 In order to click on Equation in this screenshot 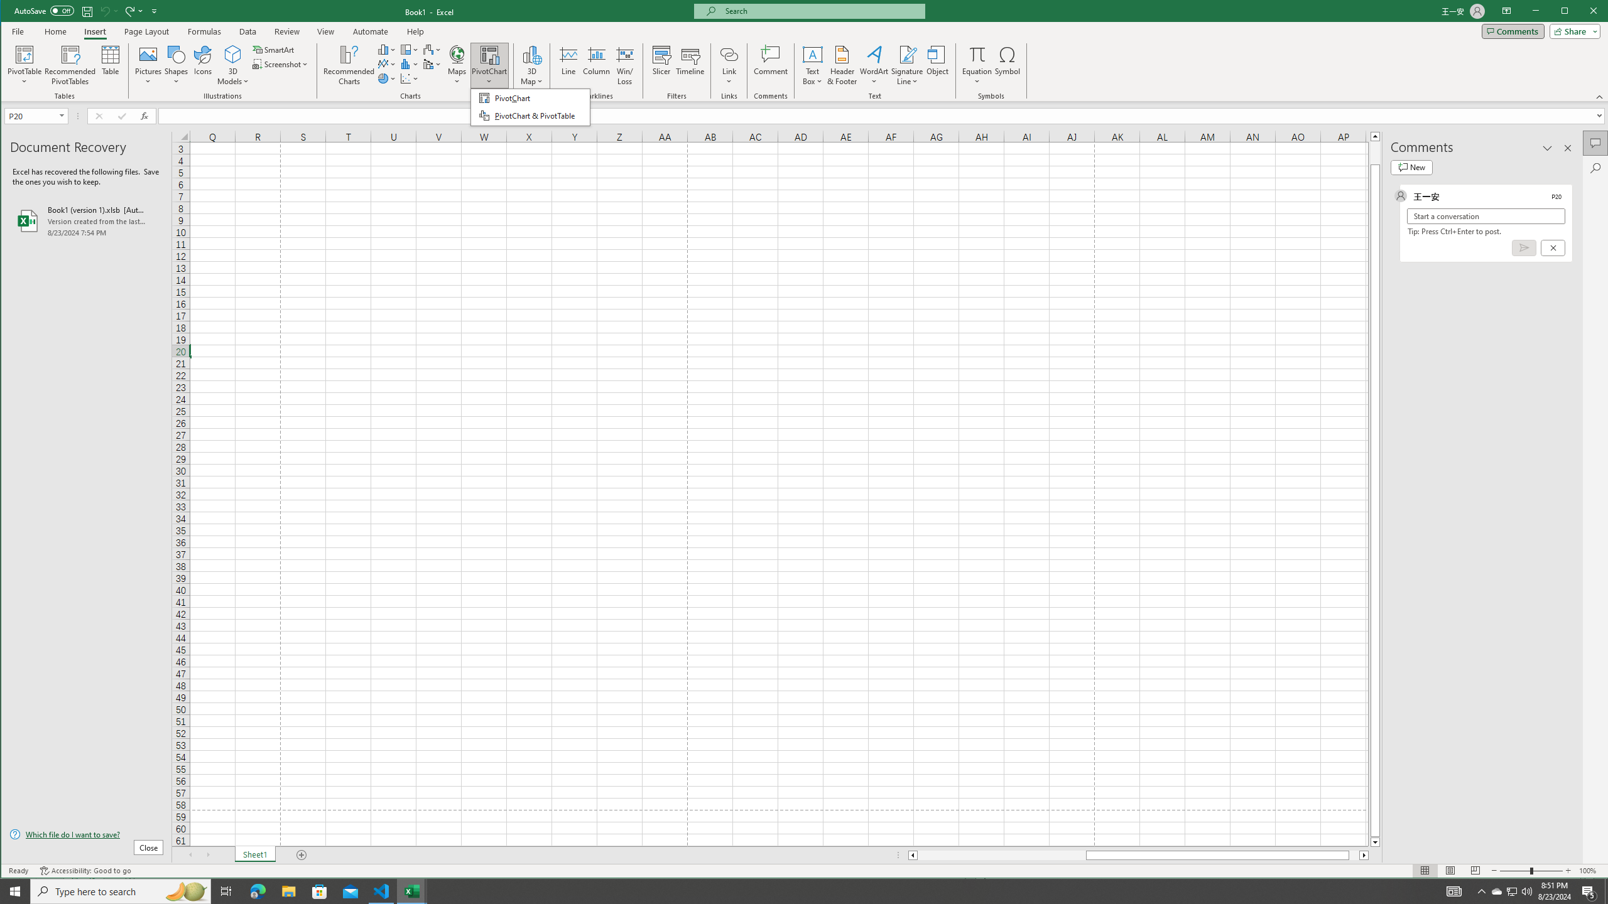, I will do `click(977, 54)`.